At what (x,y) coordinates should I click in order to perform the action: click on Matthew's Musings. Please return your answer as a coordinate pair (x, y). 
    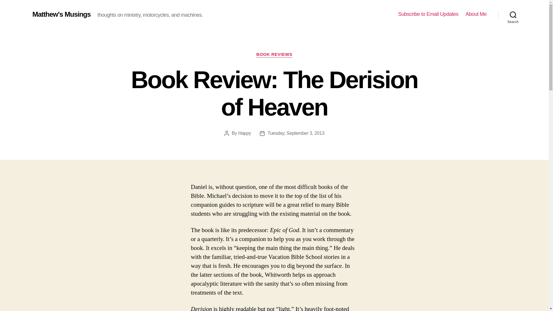
    Looking at the image, I should click on (61, 14).